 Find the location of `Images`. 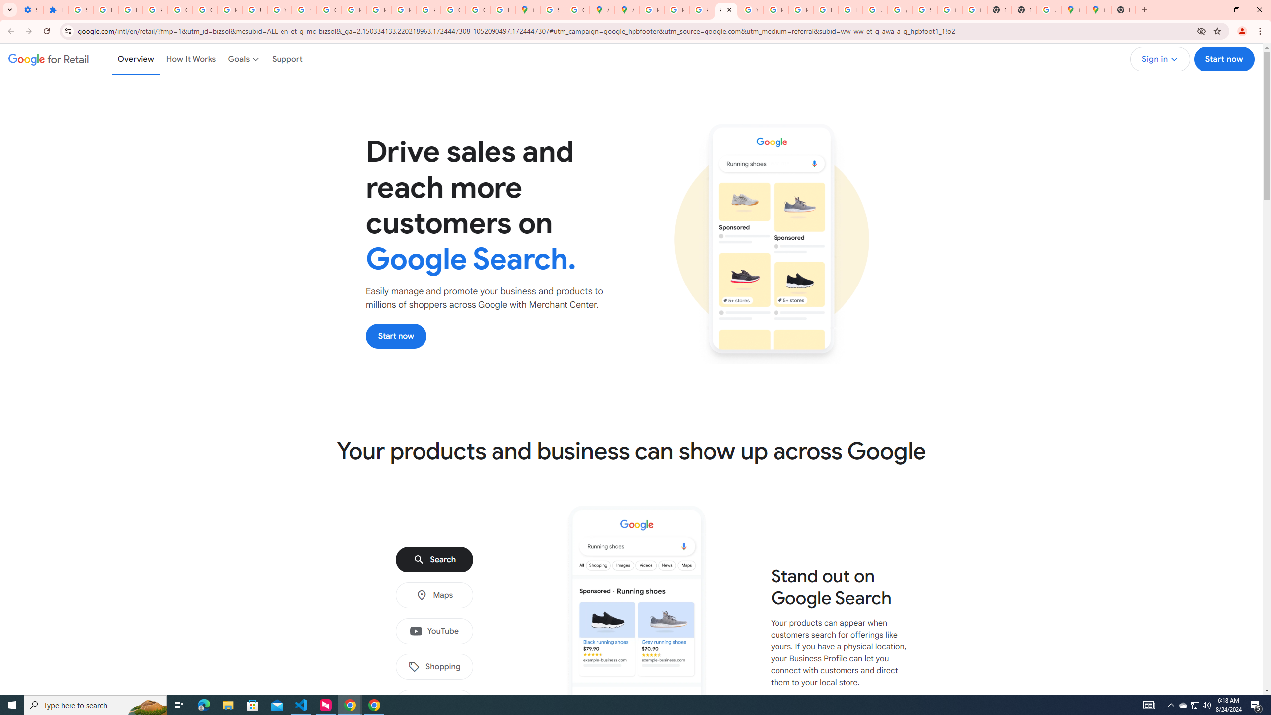

Images is located at coordinates (434, 703).